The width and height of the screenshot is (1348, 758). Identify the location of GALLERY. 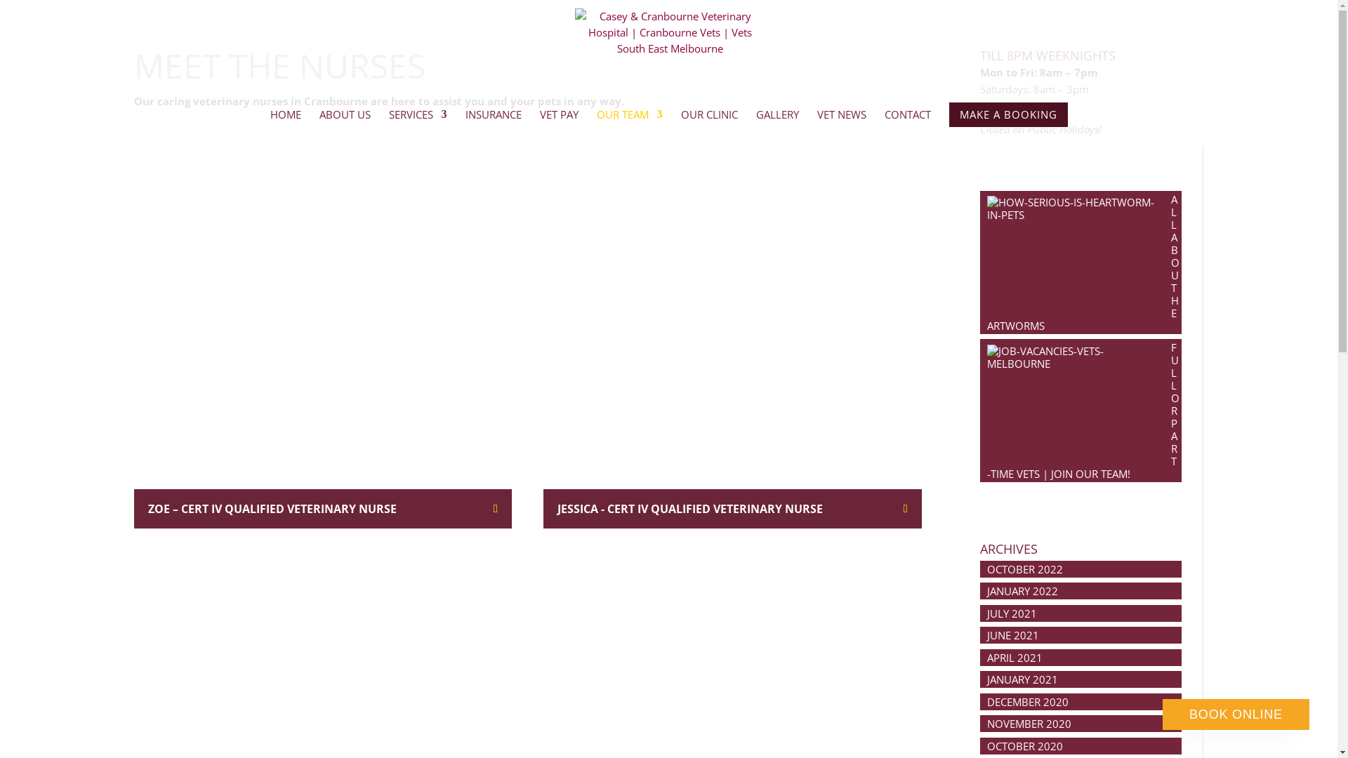
(777, 123).